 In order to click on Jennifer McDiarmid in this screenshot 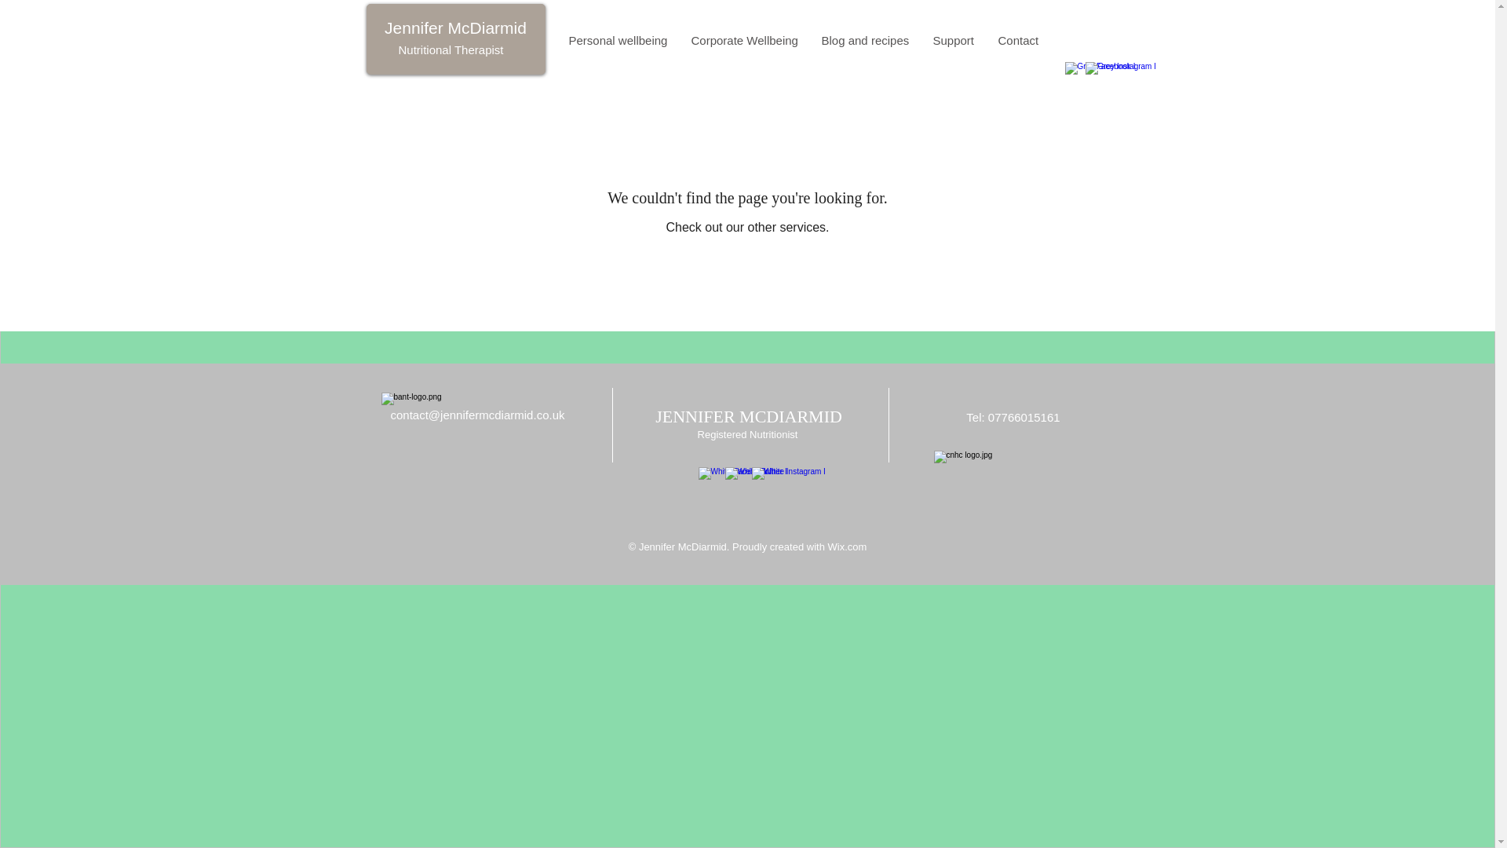, I will do `click(455, 27)`.